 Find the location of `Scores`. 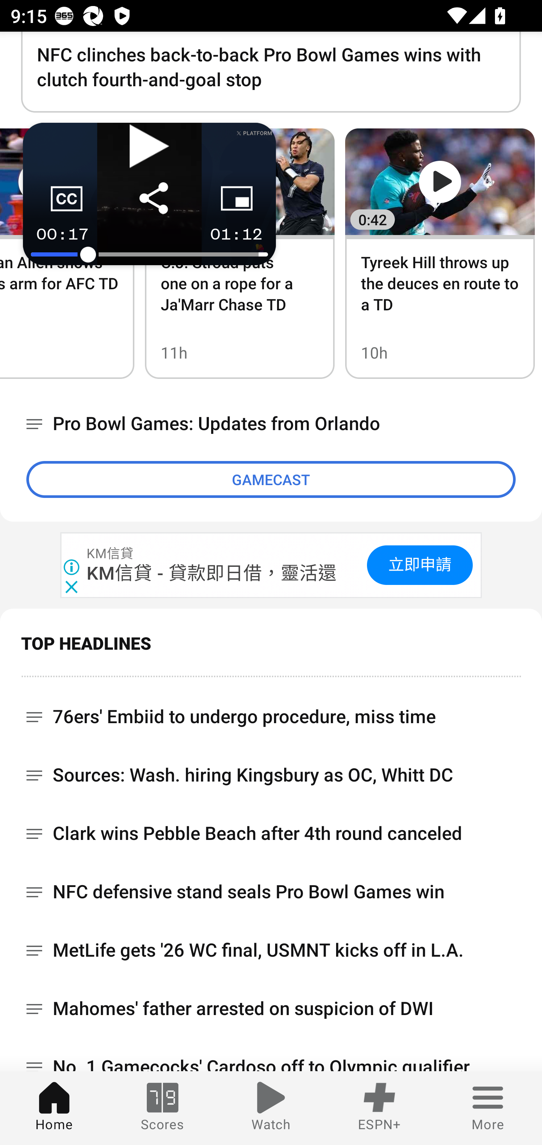

Scores is located at coordinates (163, 1108).